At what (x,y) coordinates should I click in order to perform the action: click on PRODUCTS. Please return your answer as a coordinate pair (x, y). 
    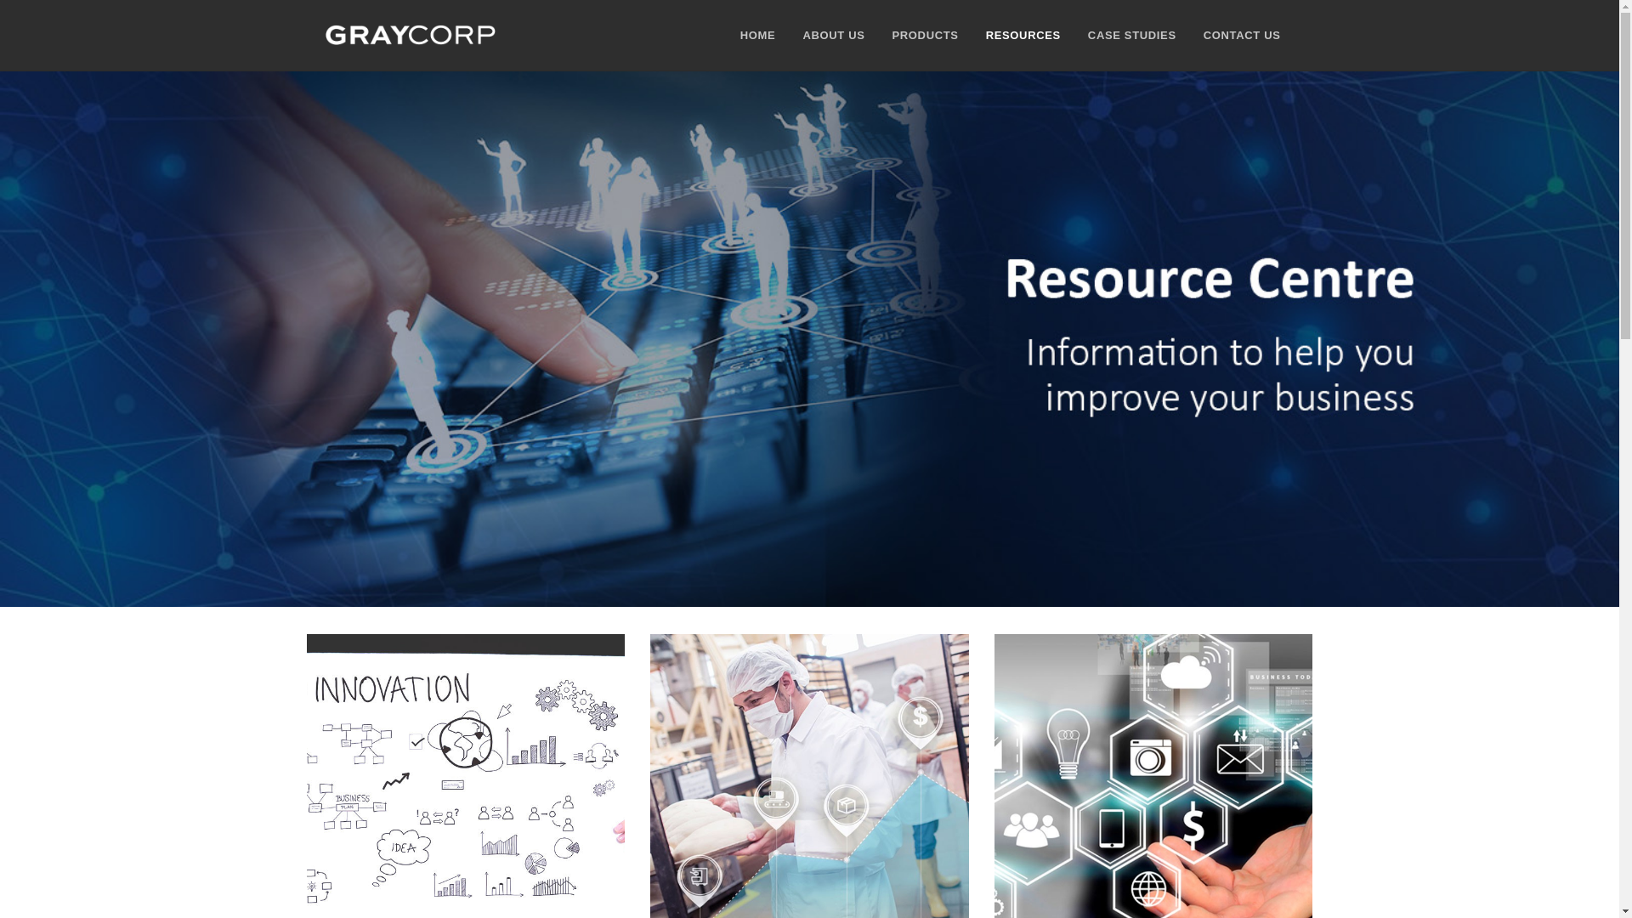
    Looking at the image, I should click on (926, 36).